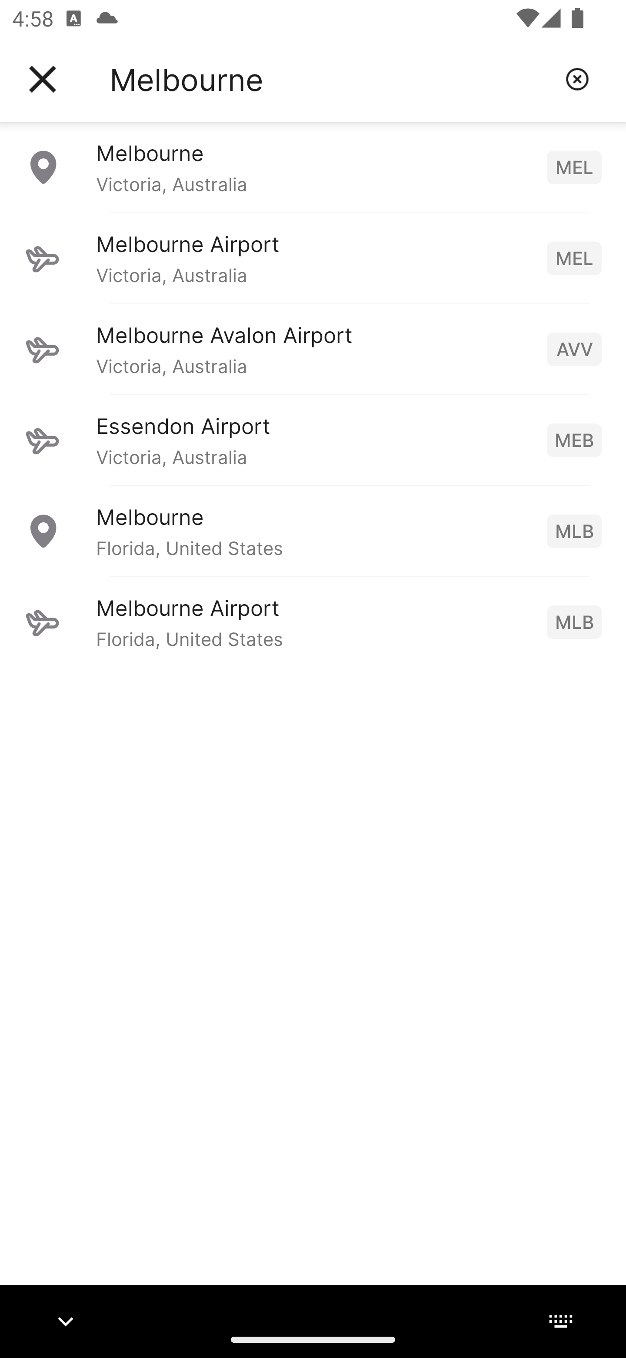 The width and height of the screenshot is (626, 1358). I want to click on Melbourne Victoria, Australia MEL, so click(313, 167).